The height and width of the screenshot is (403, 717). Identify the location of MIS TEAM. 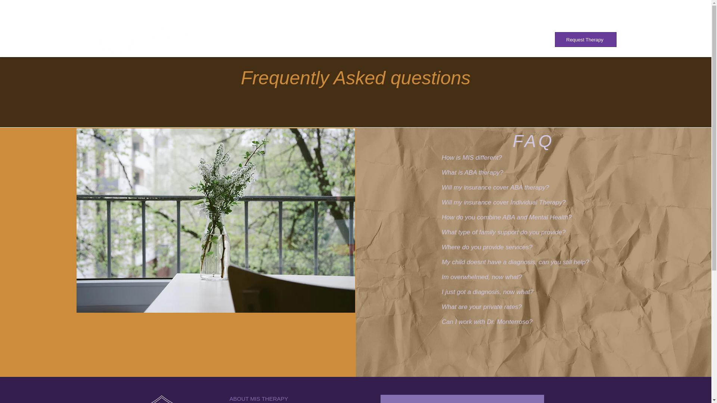
(330, 40).